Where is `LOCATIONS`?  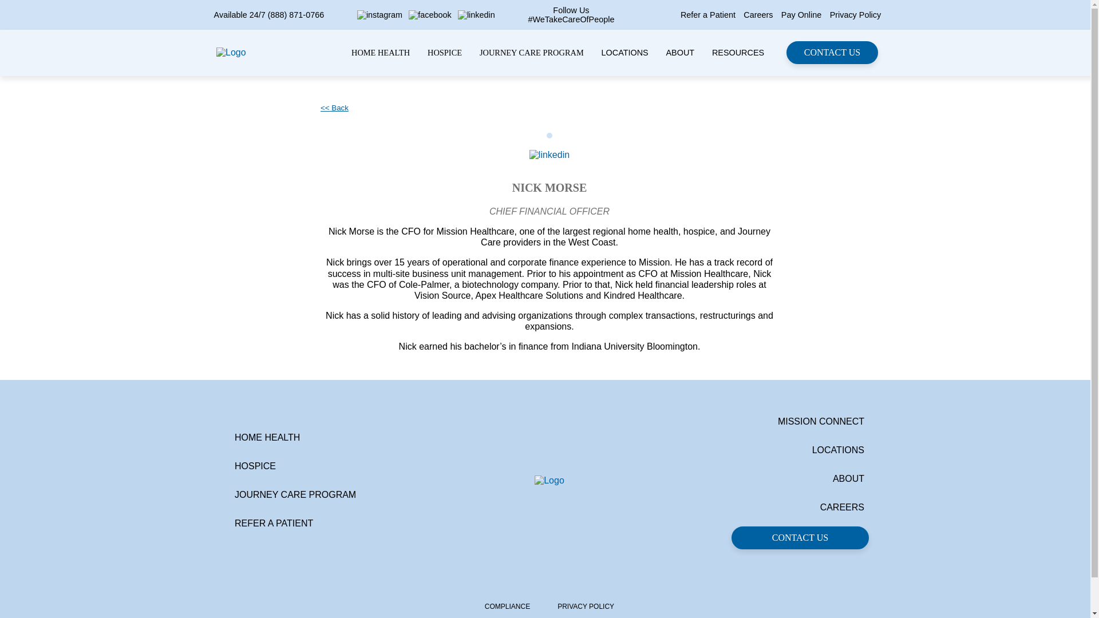
LOCATIONS is located at coordinates (624, 53).